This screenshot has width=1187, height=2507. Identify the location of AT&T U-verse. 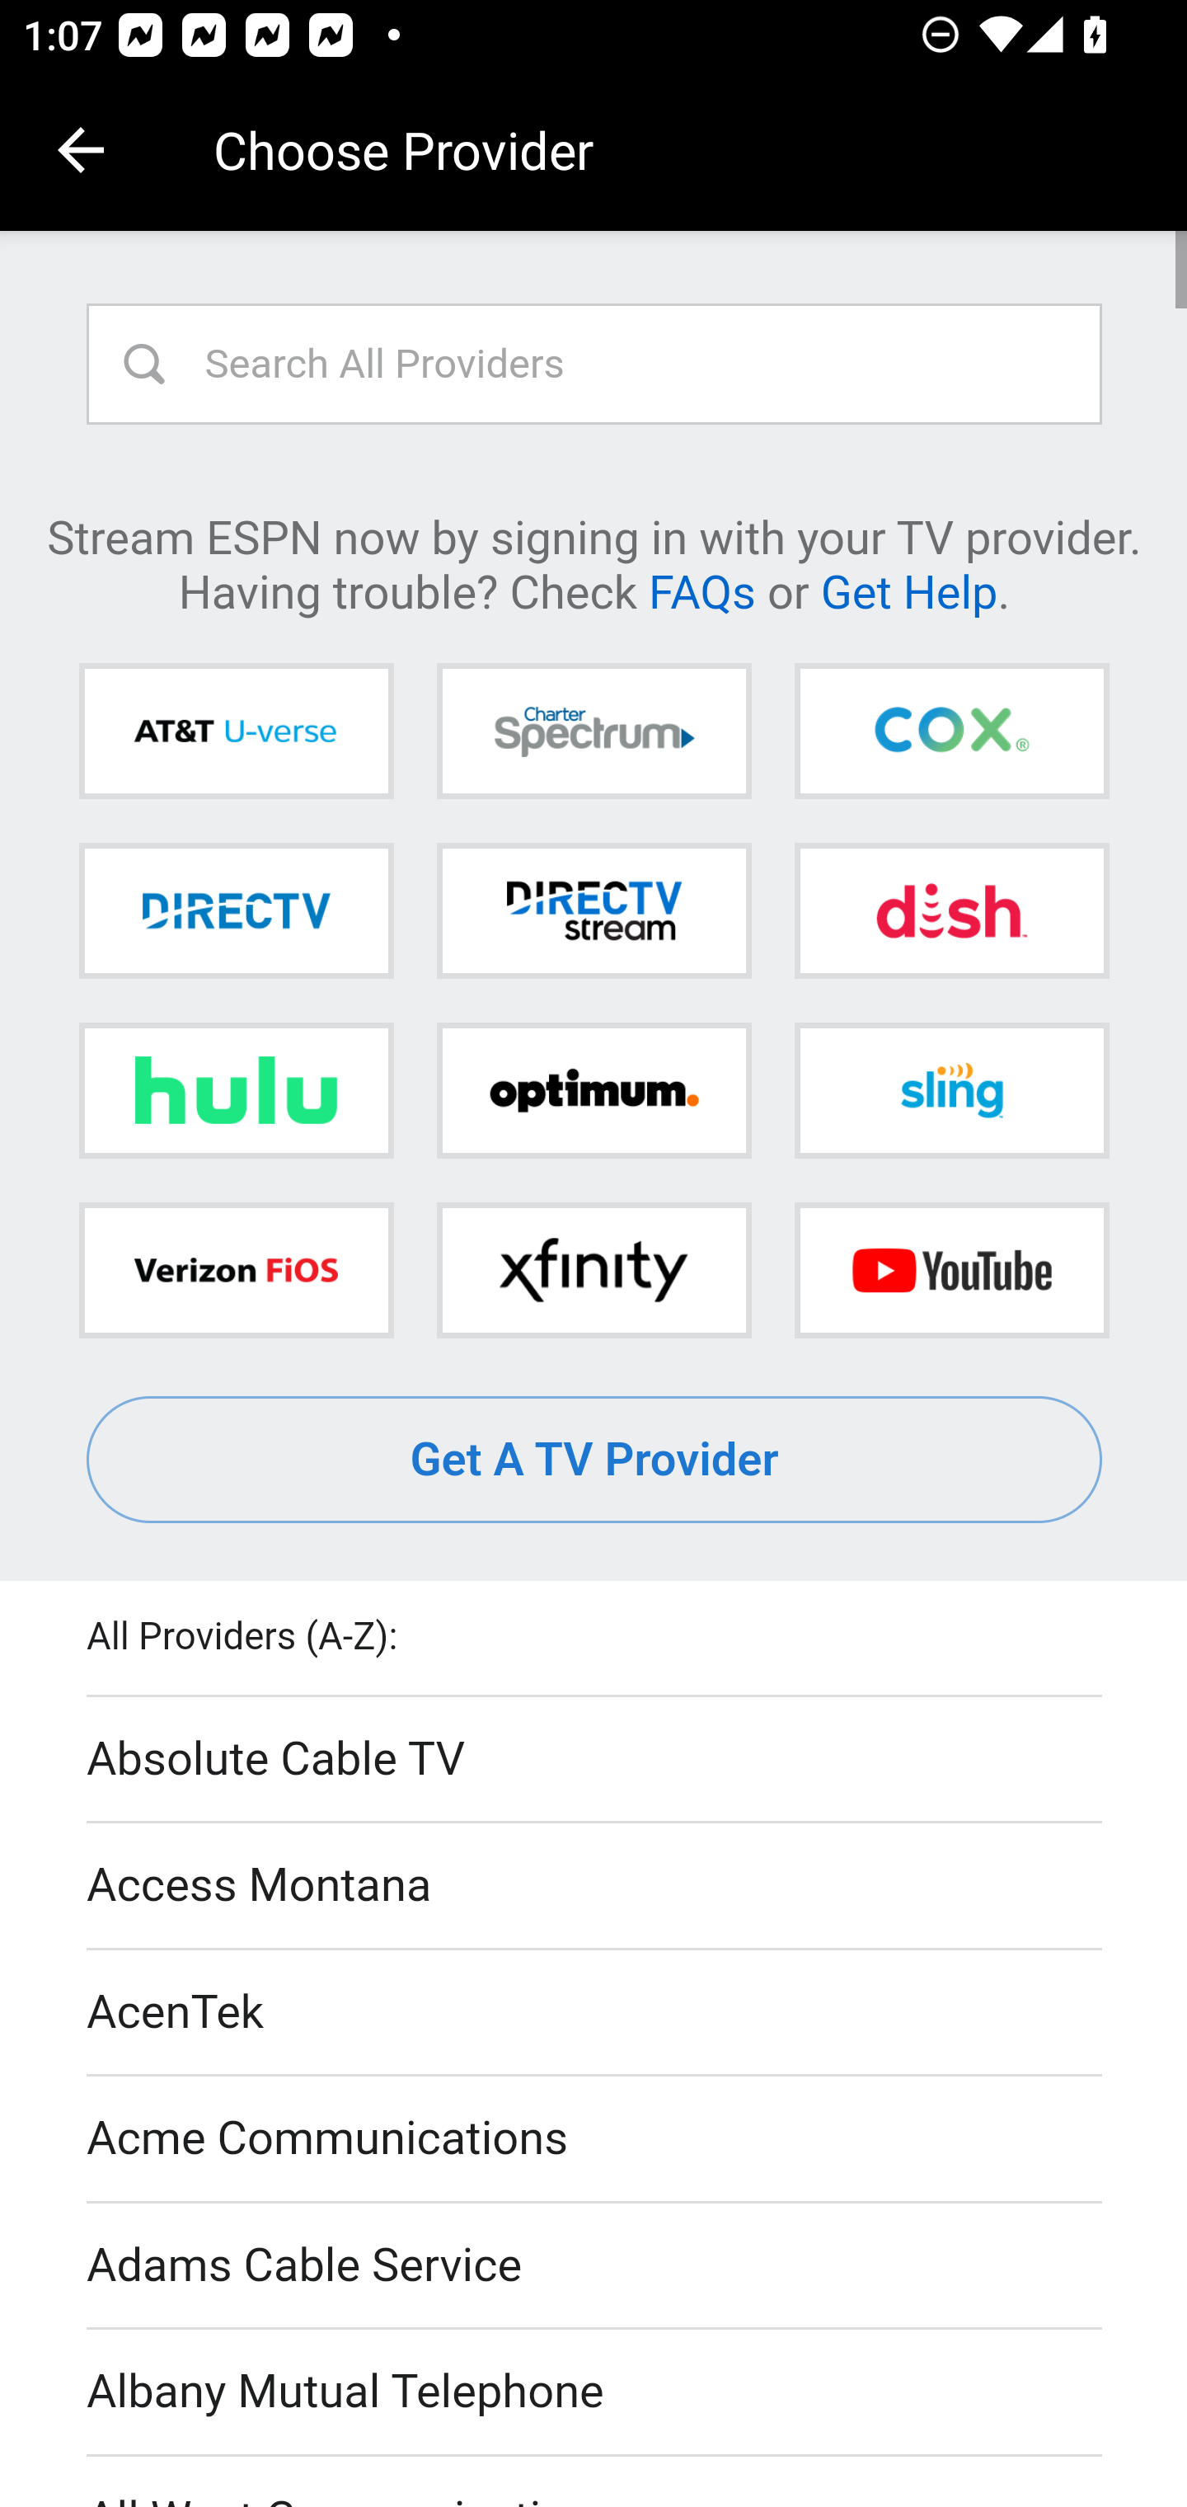
(236, 731).